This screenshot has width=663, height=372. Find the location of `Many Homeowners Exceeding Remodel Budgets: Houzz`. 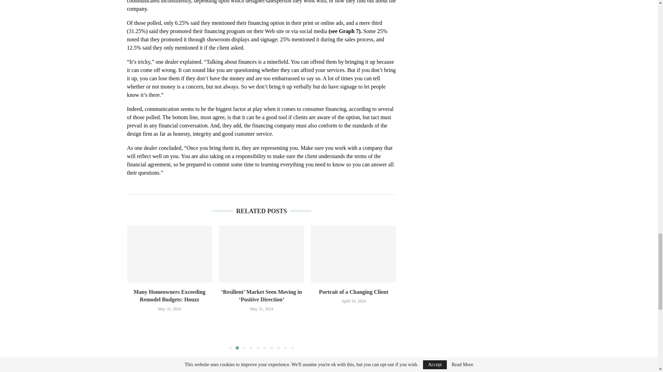

Many Homeowners Exceeding Remodel Budgets: Houzz is located at coordinates (169, 254).